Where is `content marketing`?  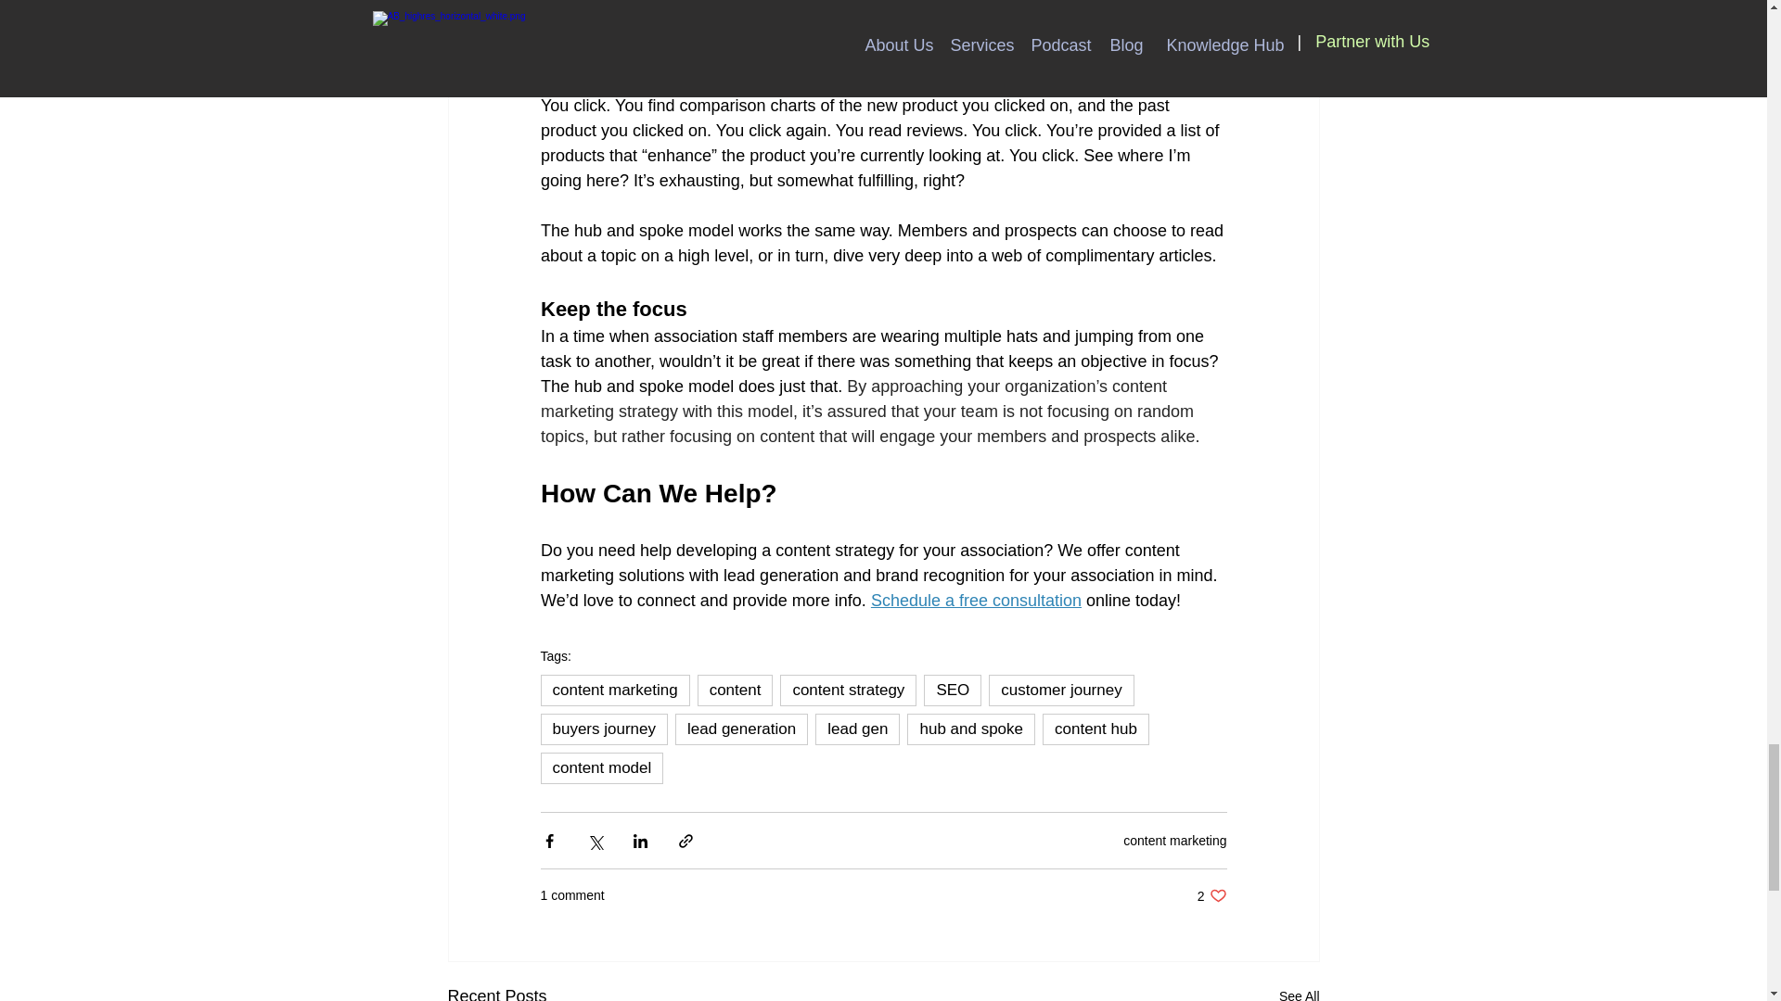 content marketing is located at coordinates (1174, 840).